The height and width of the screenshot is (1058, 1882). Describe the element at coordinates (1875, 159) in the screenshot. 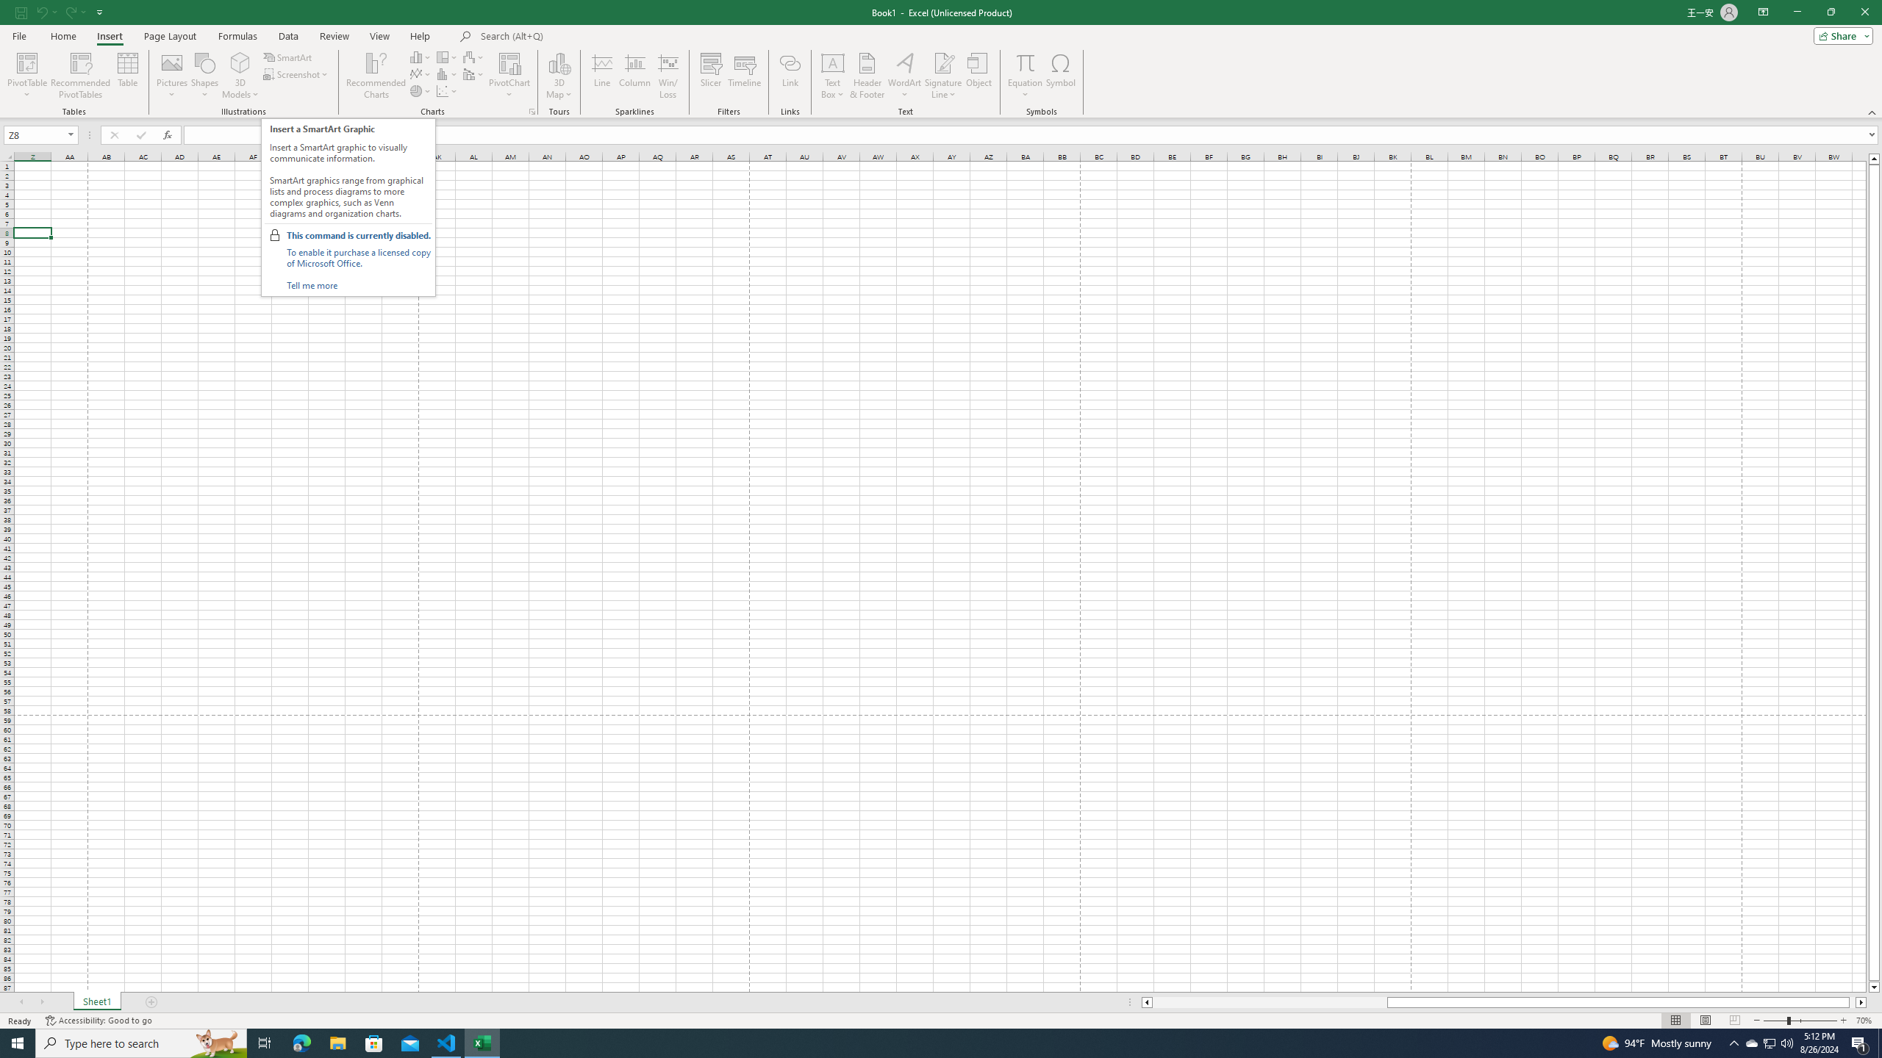

I see `Line up` at that location.